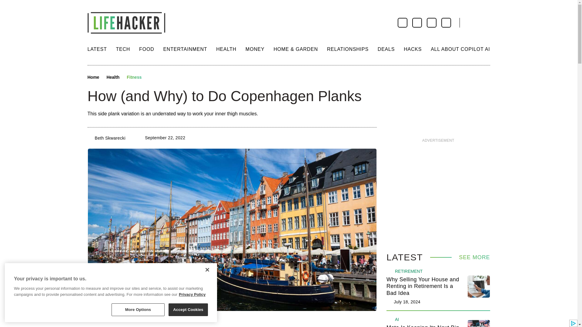 This screenshot has height=327, width=582. I want to click on Home, so click(93, 78).